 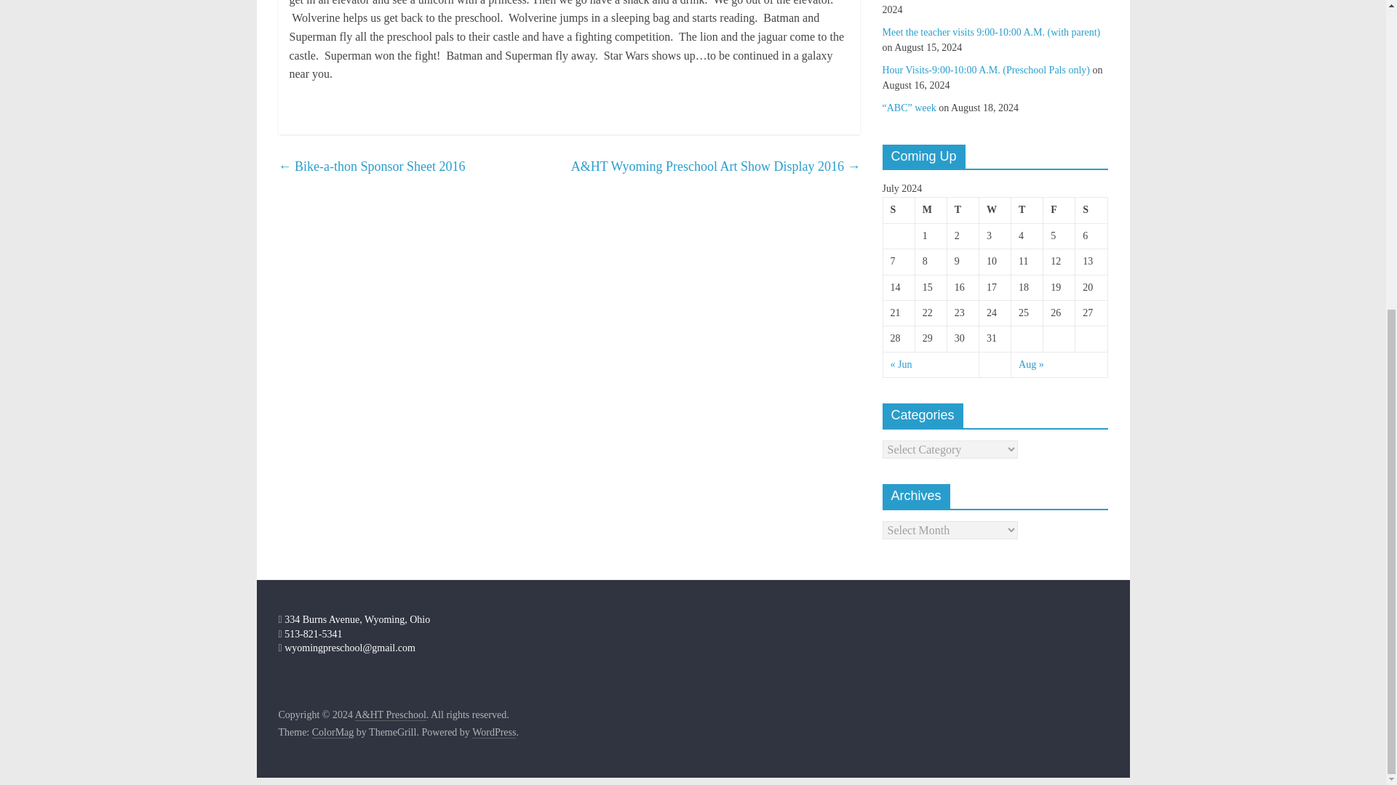 What do you see at coordinates (493, 733) in the screenshot?
I see `WordPress` at bounding box center [493, 733].